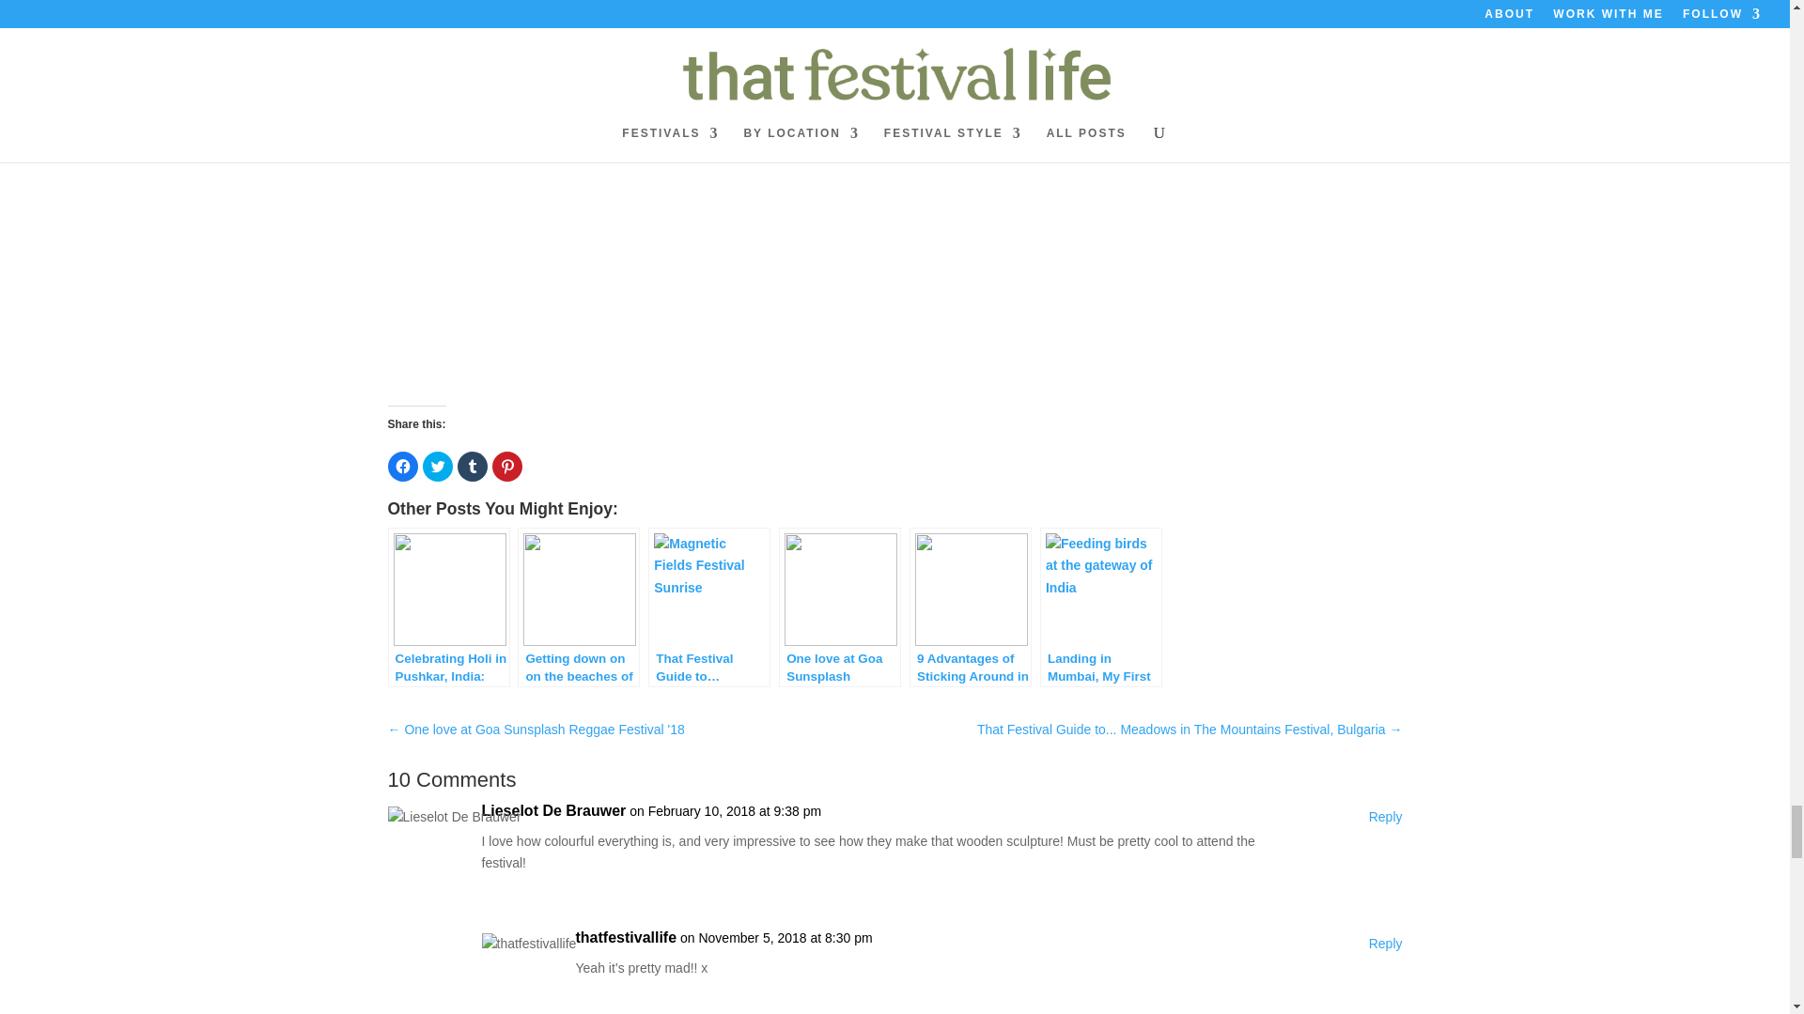 This screenshot has height=1014, width=1804. I want to click on Click to share on Pinterest, so click(507, 466).